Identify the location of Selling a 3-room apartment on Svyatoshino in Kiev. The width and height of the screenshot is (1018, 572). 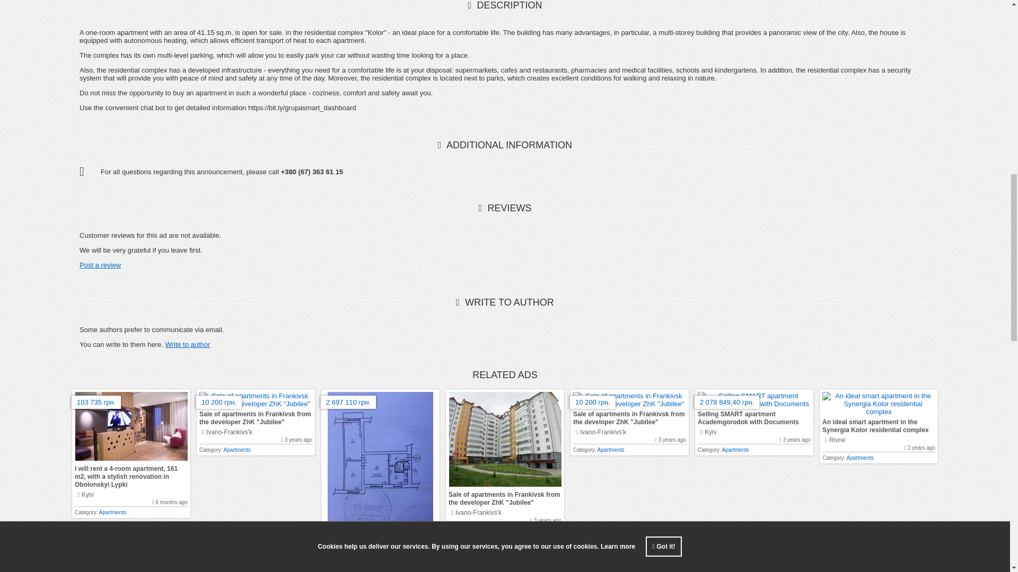
(369, 544).